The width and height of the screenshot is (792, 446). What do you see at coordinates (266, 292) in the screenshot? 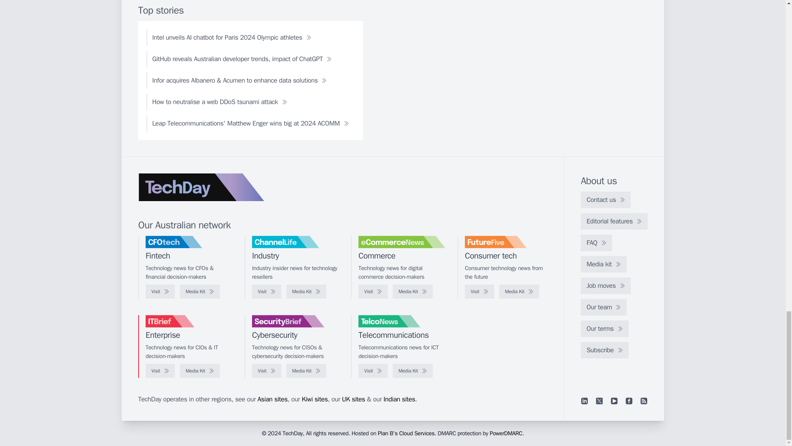
I see `Visit` at bounding box center [266, 292].